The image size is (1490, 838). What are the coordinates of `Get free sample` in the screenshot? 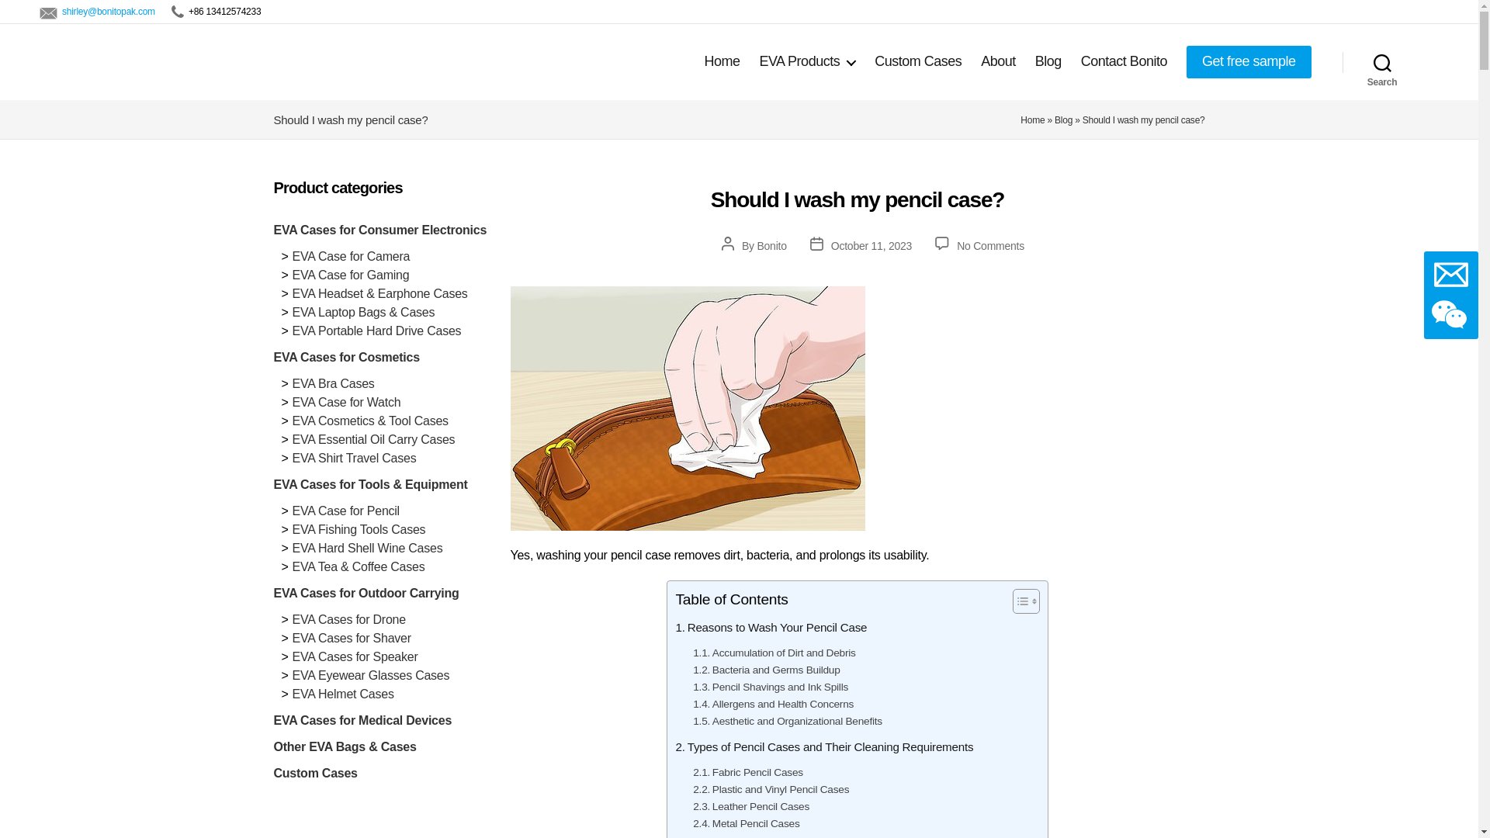 It's located at (1248, 62).